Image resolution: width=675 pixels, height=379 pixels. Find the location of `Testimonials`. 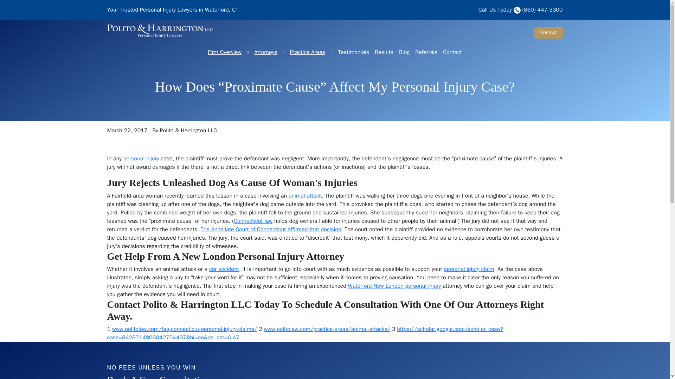

Testimonials is located at coordinates (353, 52).